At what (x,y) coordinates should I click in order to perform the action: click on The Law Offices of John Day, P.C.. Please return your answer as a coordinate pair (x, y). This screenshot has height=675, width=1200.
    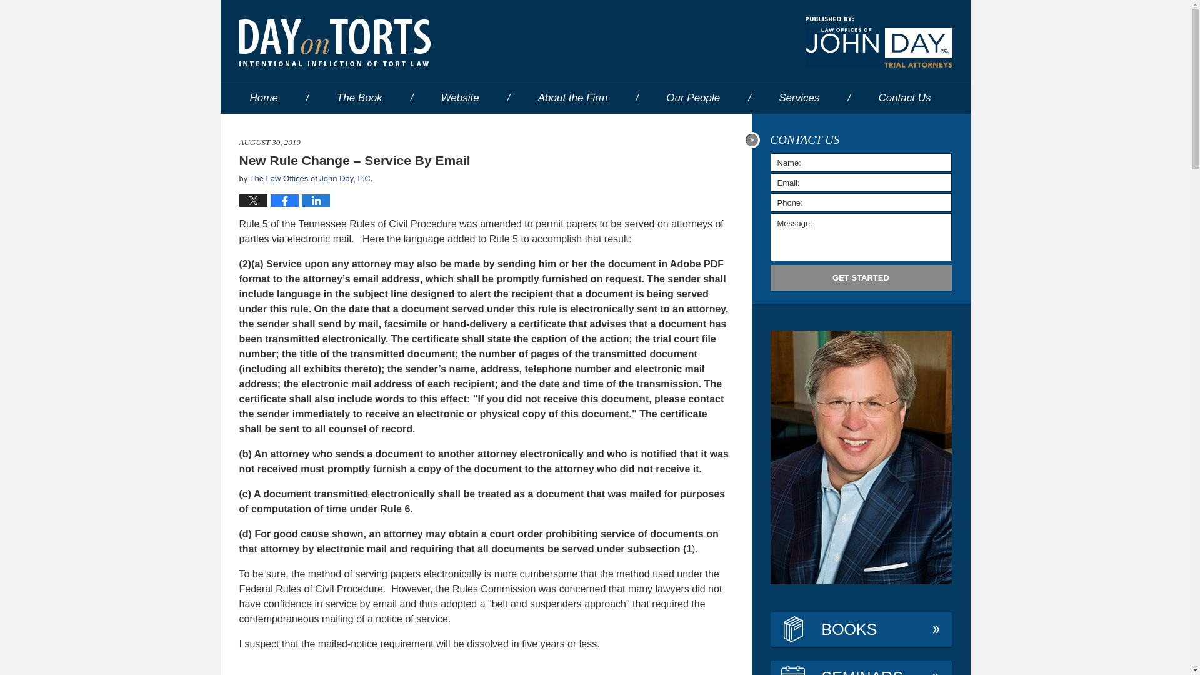
    Looking at the image, I should click on (311, 177).